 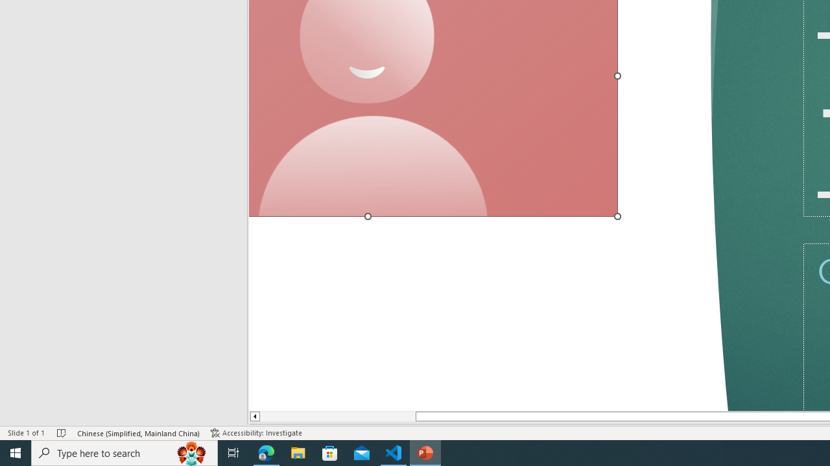 I want to click on Line up, so click(x=250, y=417).